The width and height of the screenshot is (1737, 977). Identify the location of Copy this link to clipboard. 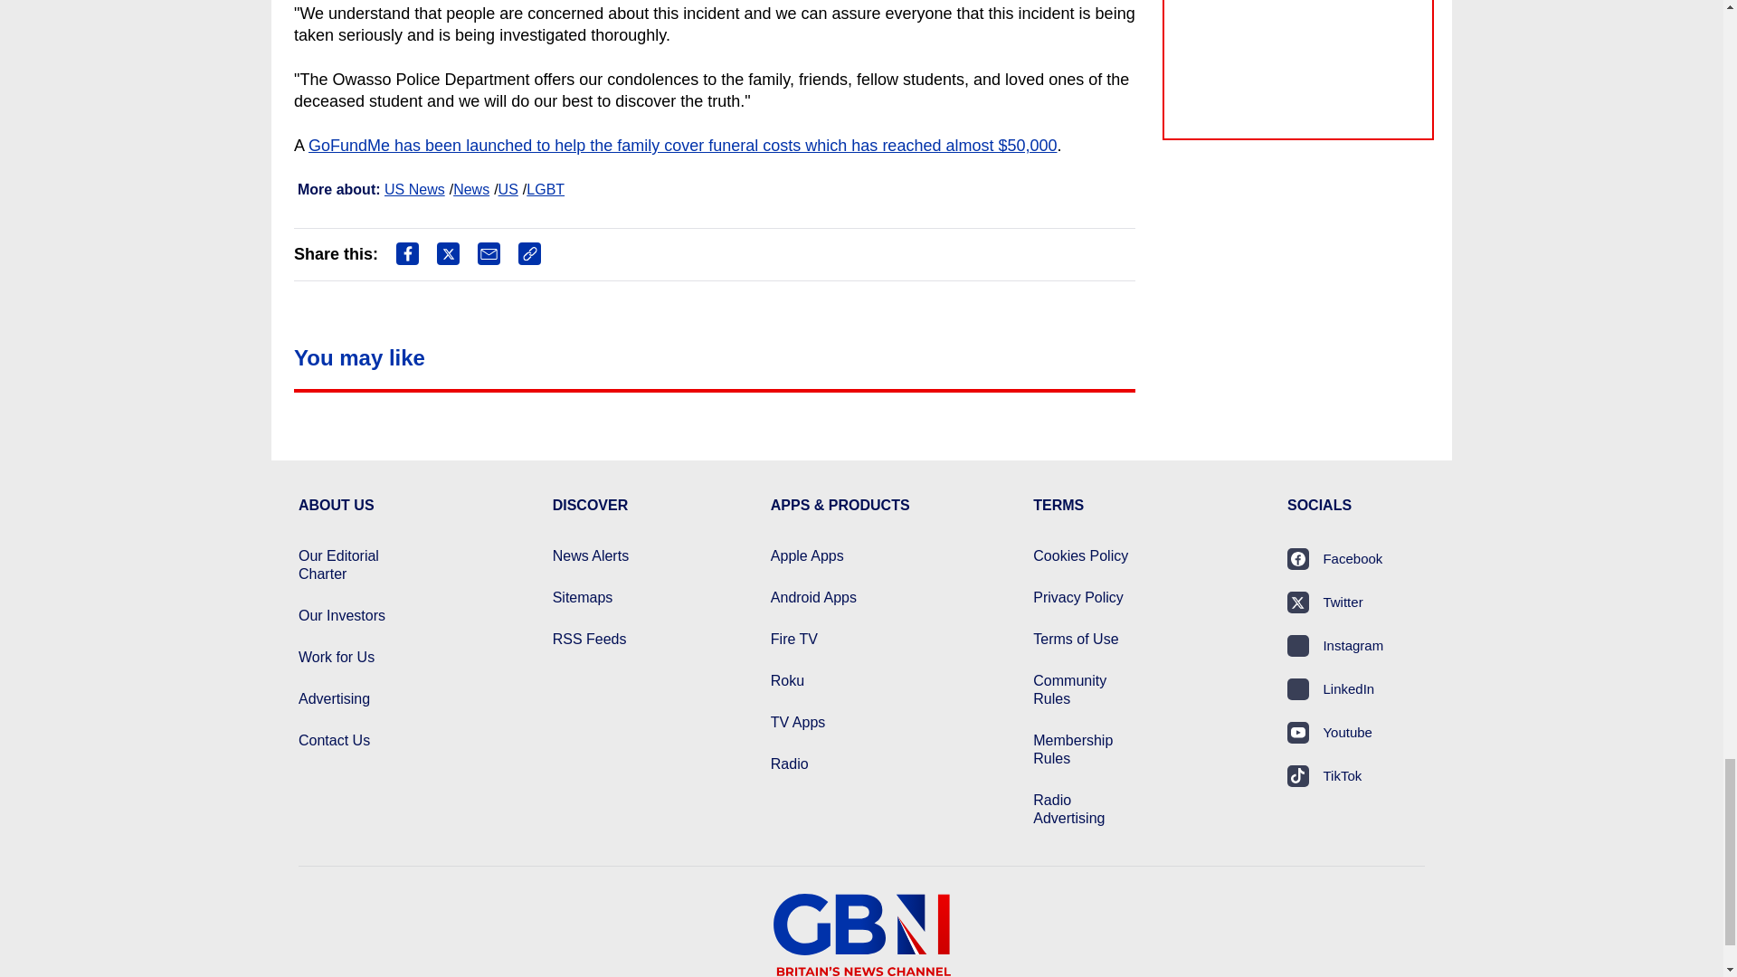
(528, 253).